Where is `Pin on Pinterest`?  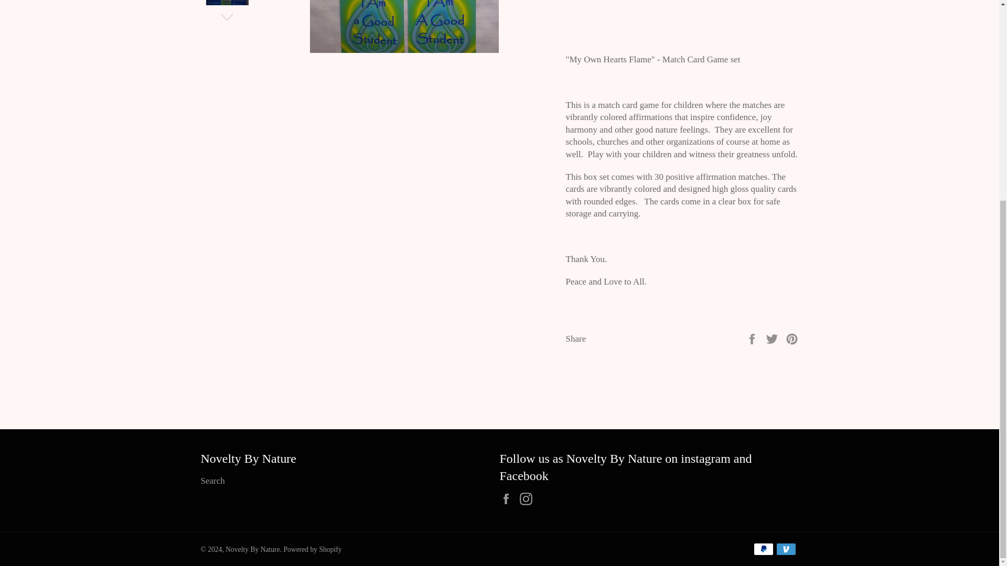 Pin on Pinterest is located at coordinates (792, 338).